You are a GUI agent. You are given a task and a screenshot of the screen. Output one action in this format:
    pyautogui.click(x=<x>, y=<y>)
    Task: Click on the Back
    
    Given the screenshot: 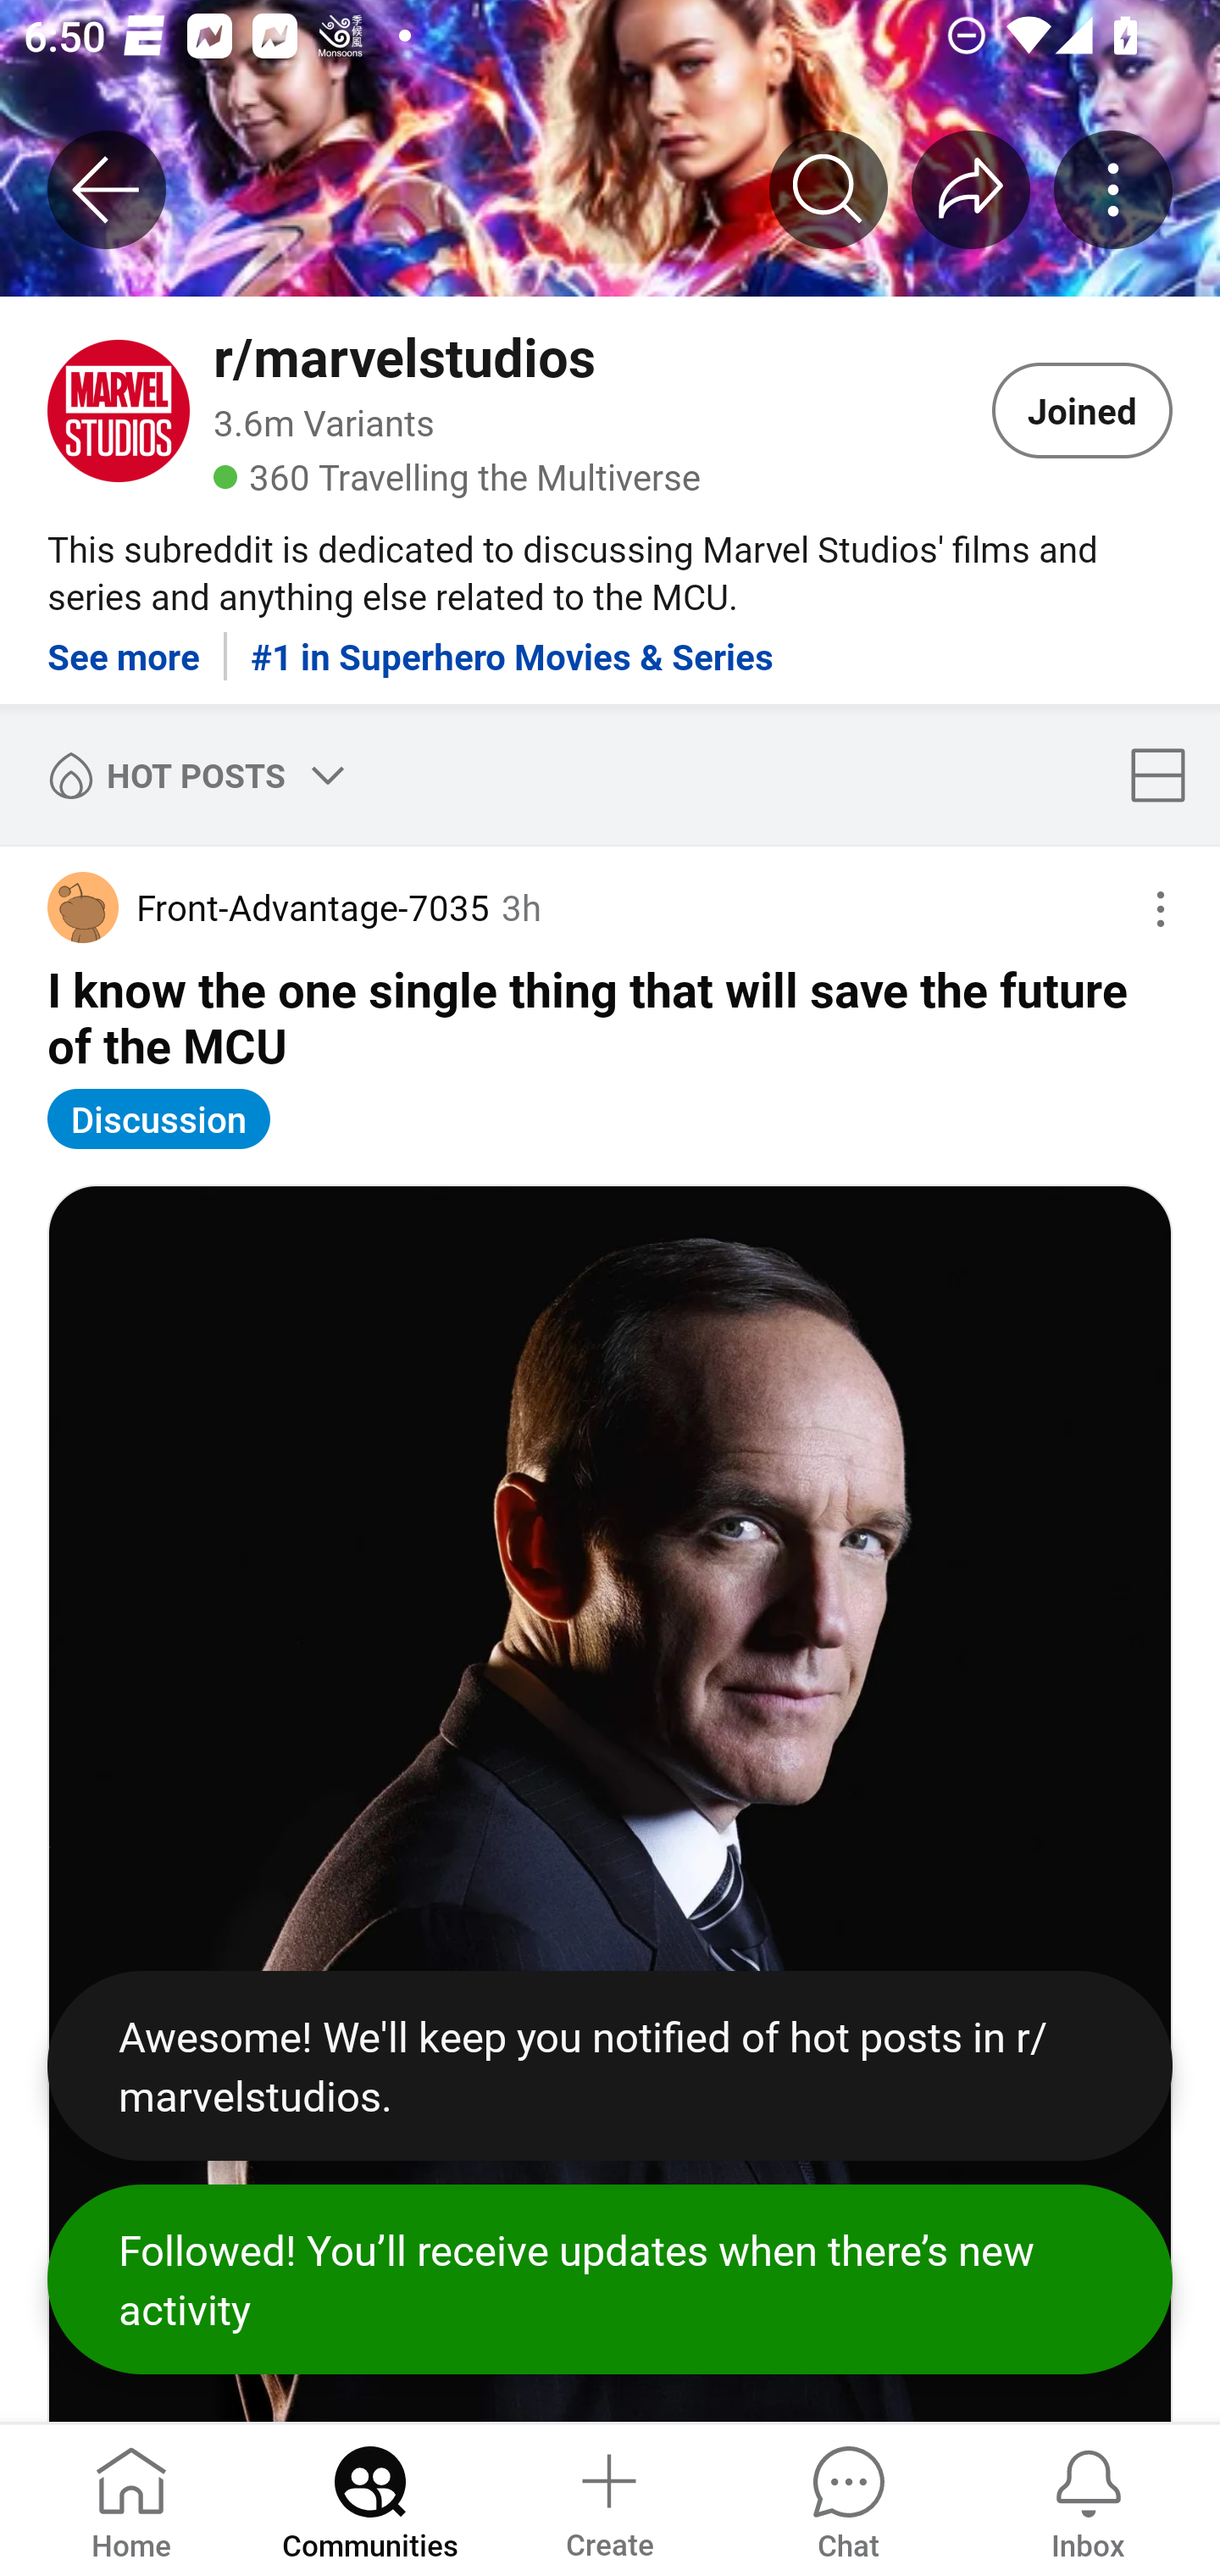 What is the action you would take?
    pyautogui.click(x=107, y=189)
    